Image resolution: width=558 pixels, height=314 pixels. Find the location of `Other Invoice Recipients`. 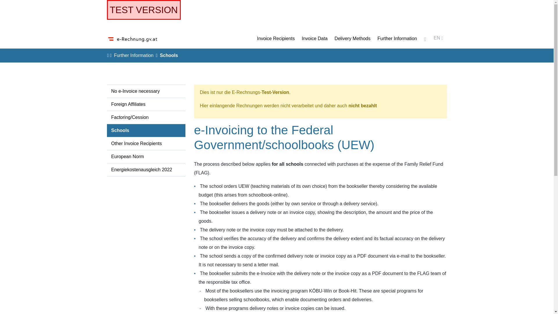

Other Invoice Recipients is located at coordinates (146, 144).